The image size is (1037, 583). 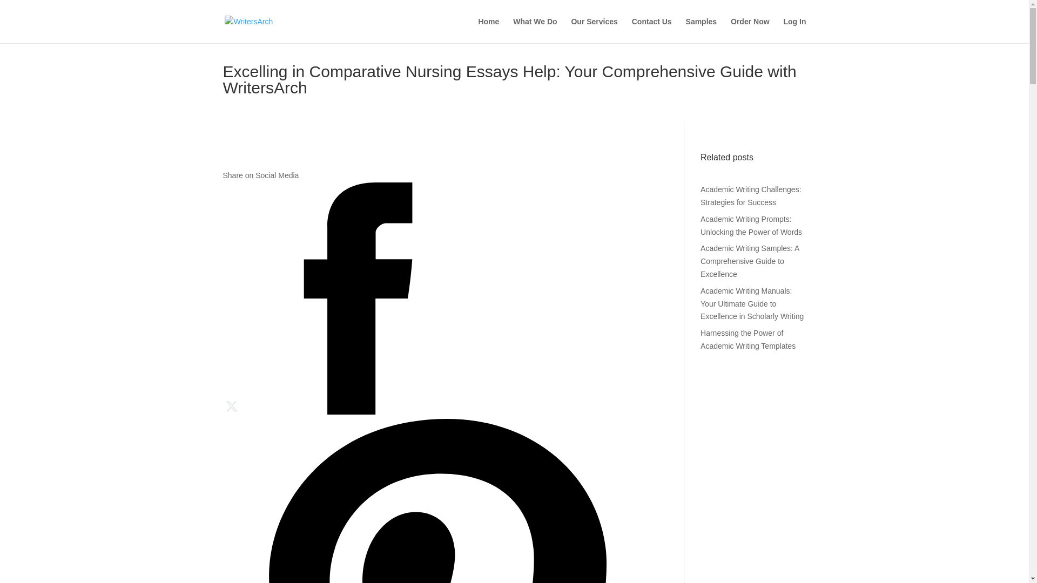 What do you see at coordinates (594, 30) in the screenshot?
I see `Our Services` at bounding box center [594, 30].